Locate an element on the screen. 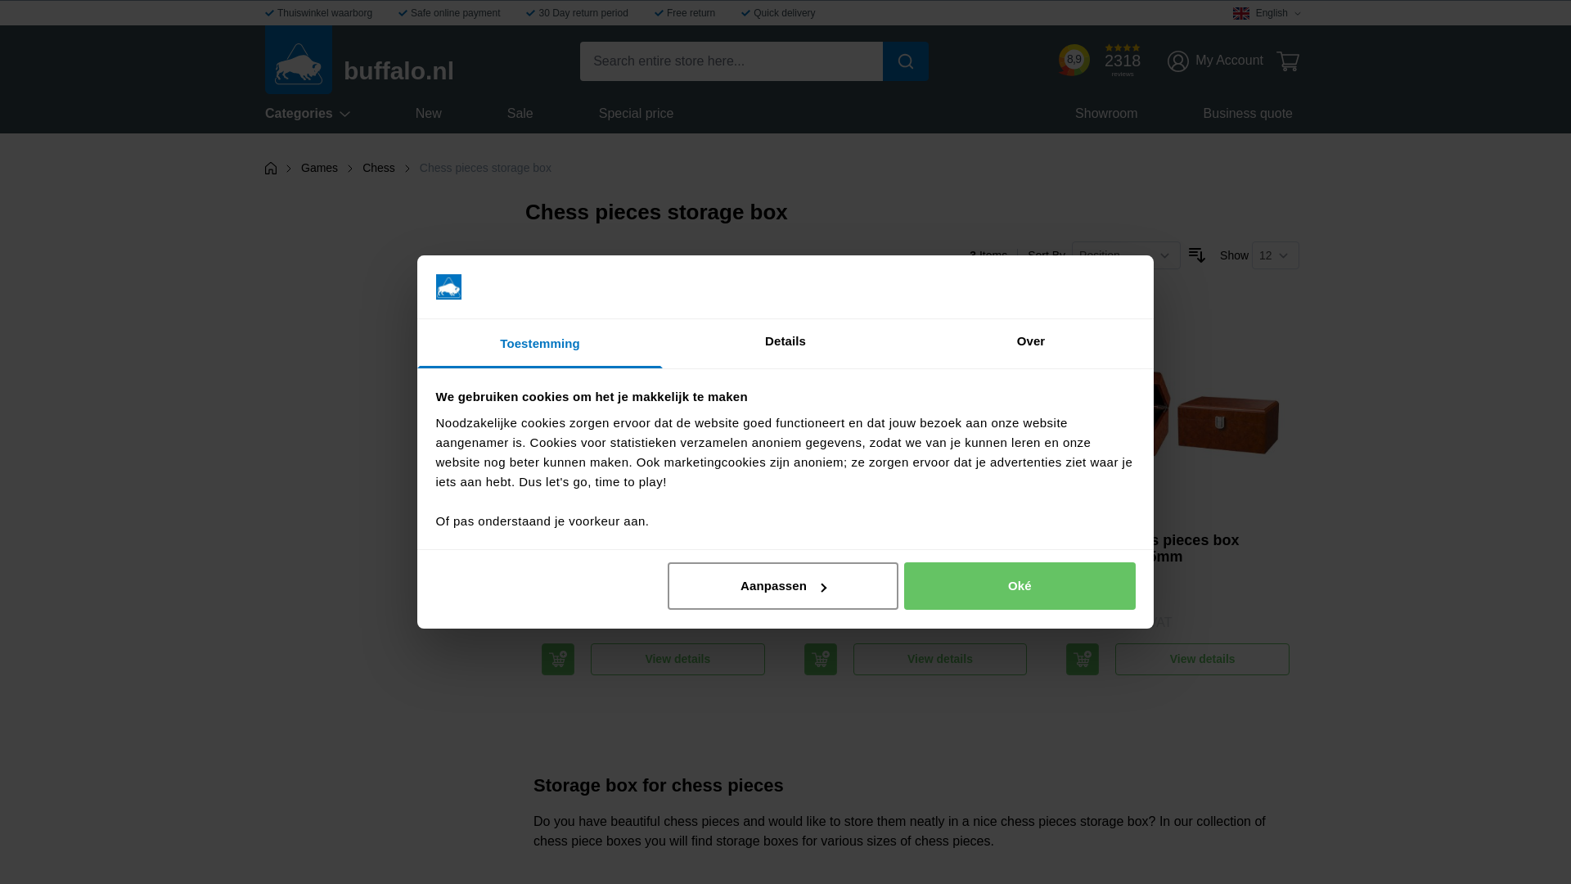 The height and width of the screenshot is (884, 1571). Submit is located at coordinates (905, 61).